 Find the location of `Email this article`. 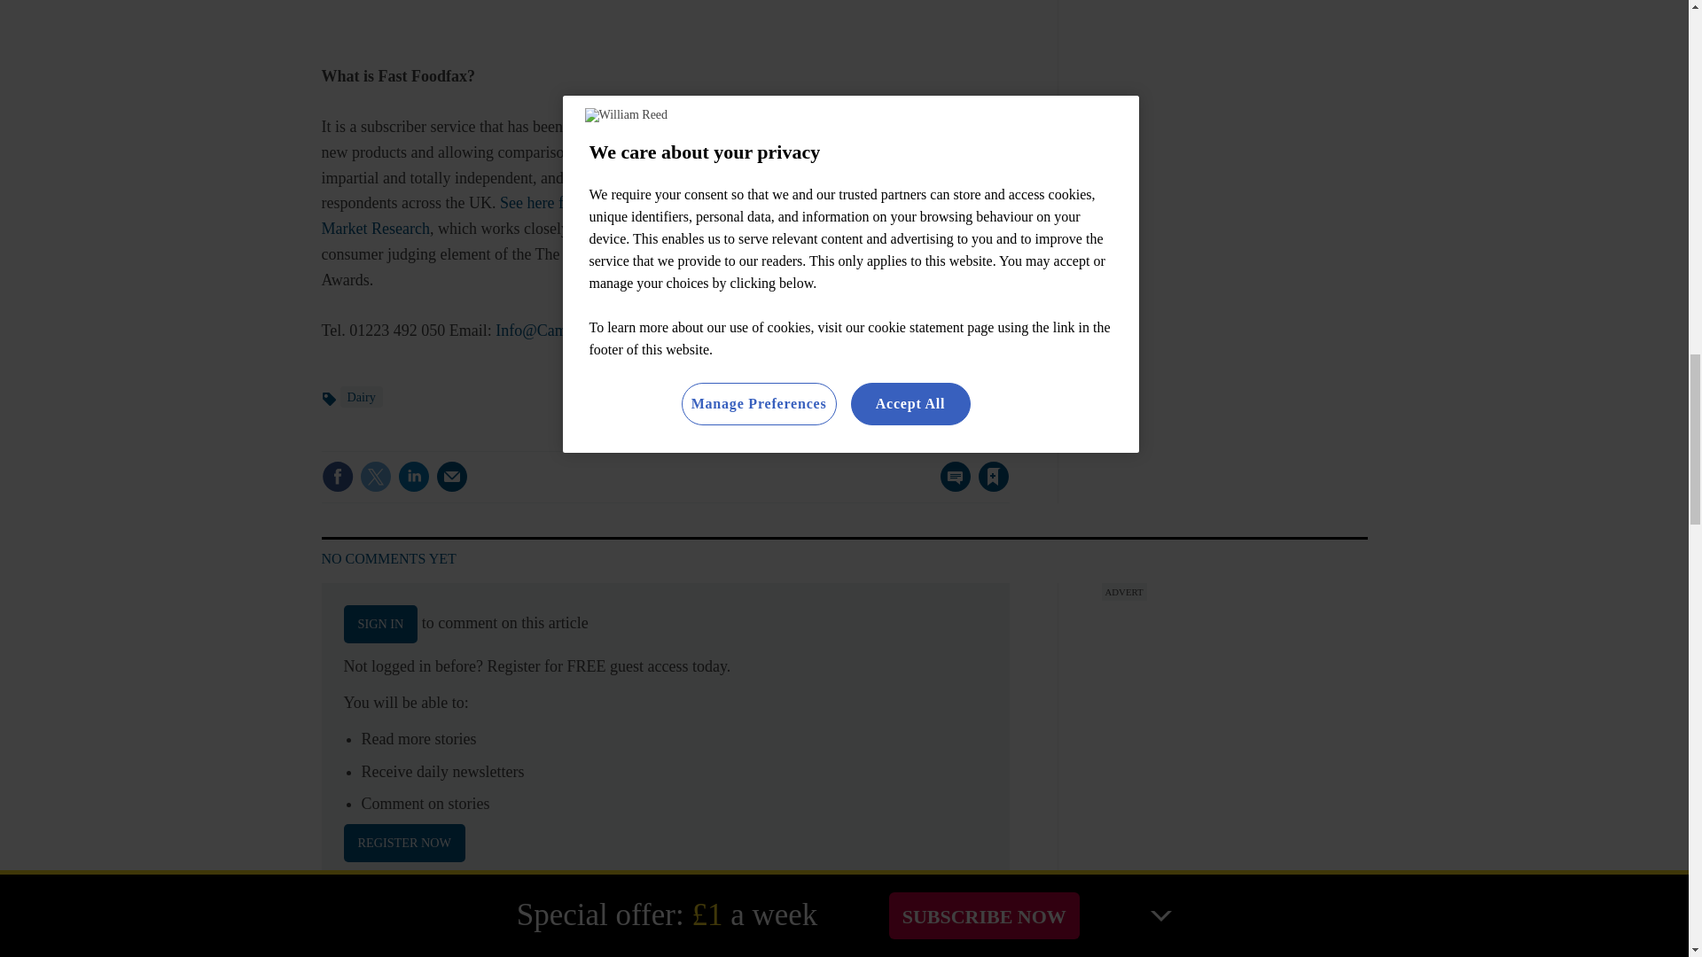

Email this article is located at coordinates (452, 477).